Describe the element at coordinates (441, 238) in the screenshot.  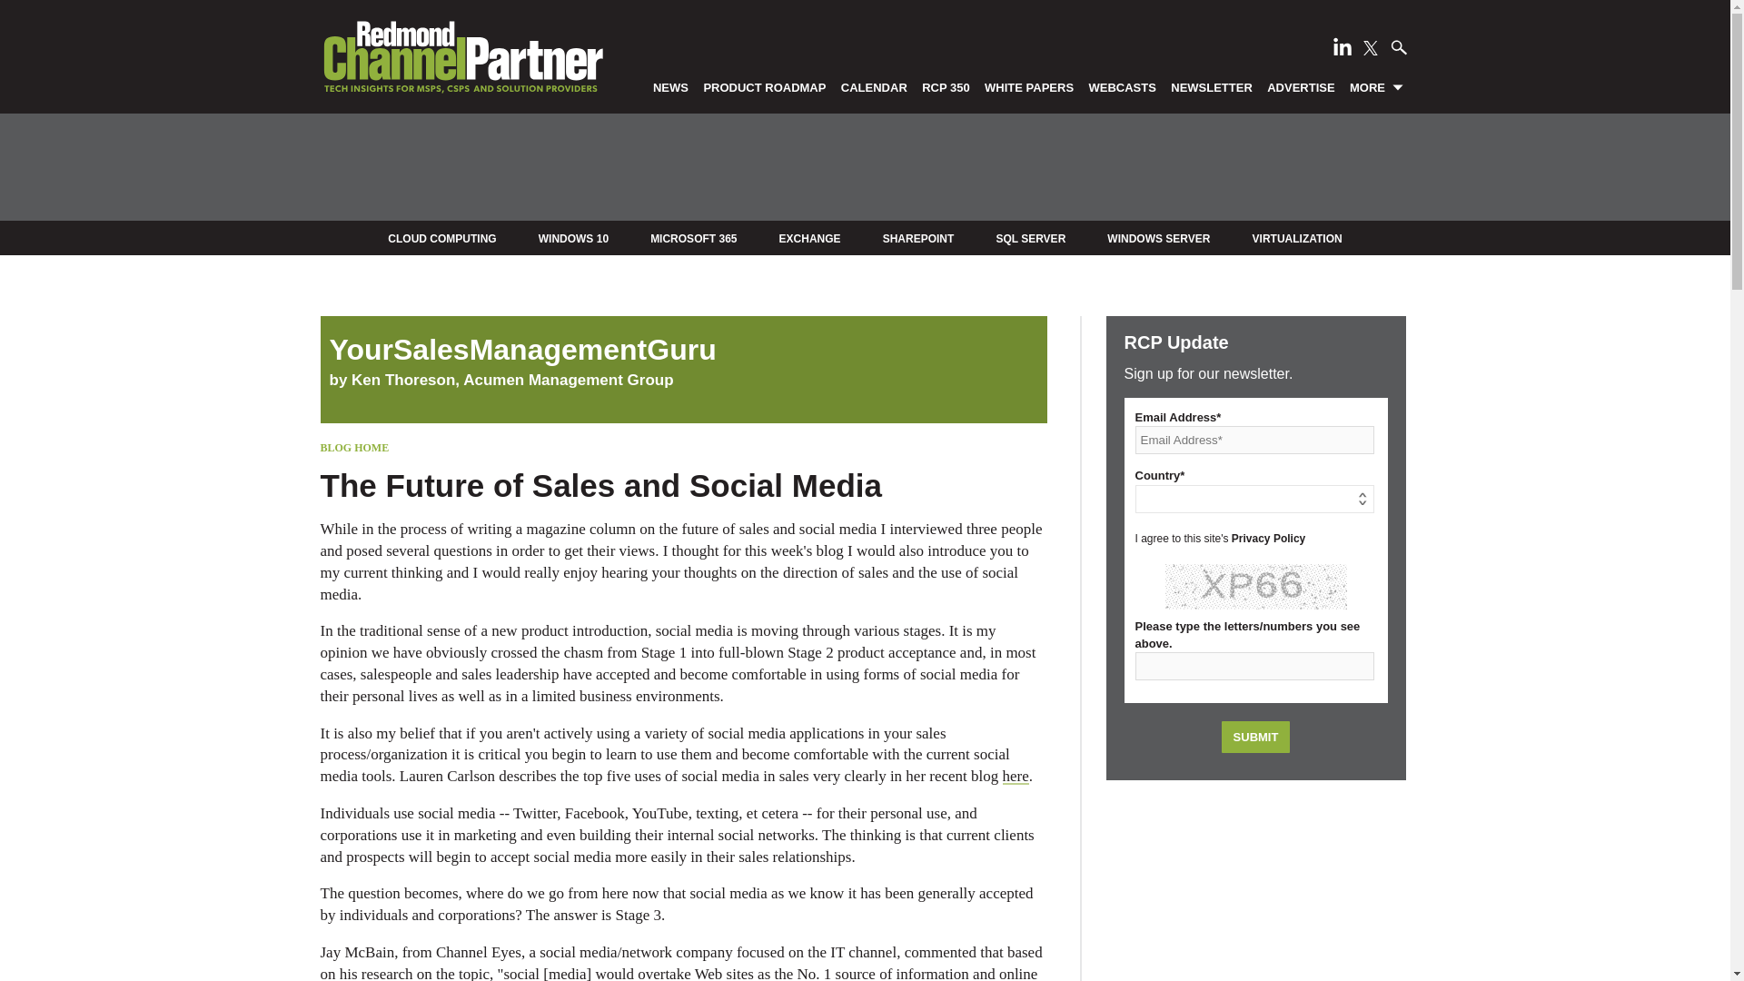
I see `CLOUD COMPUTING` at that location.